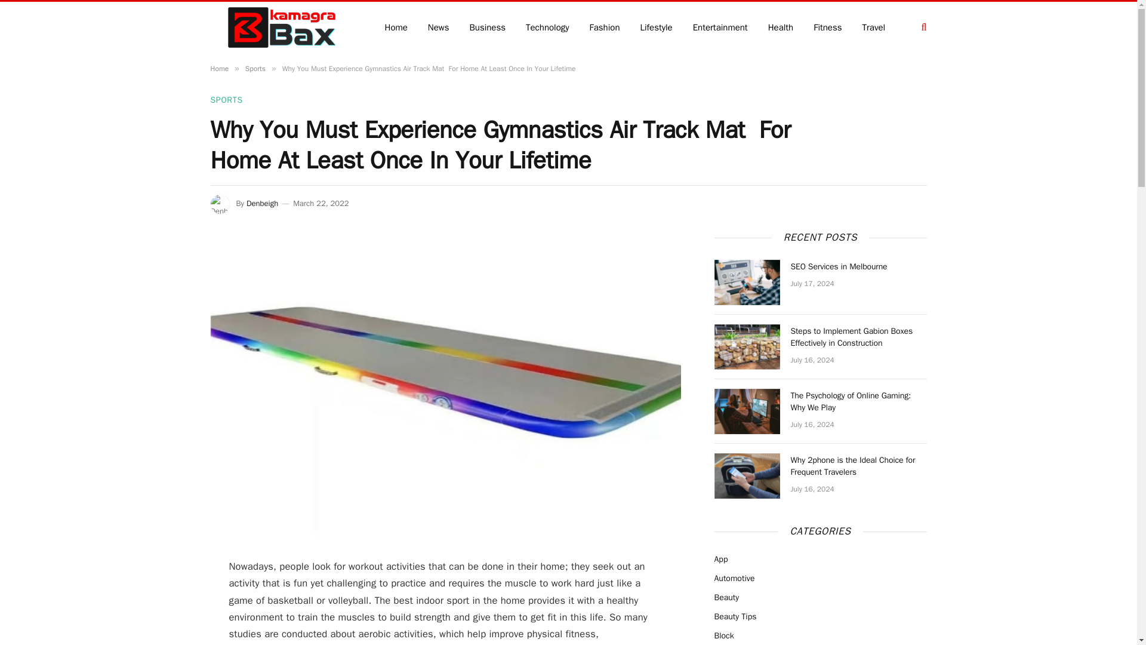  Describe the element at coordinates (827, 27) in the screenshot. I see `Fitness` at that location.